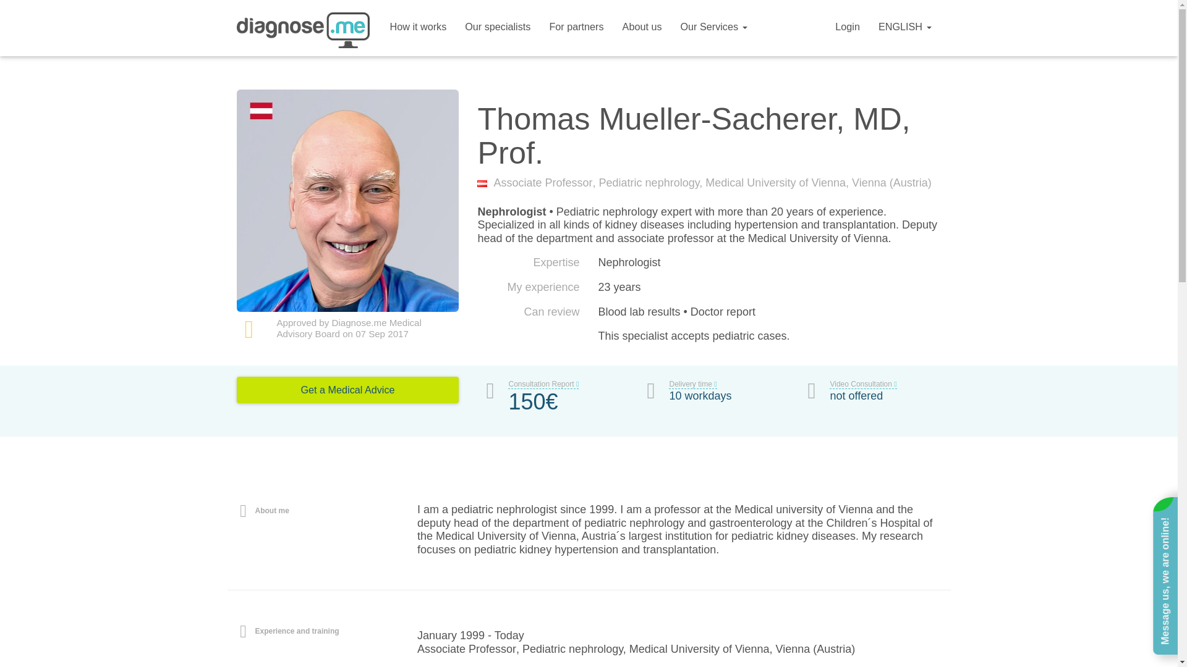  Describe the element at coordinates (418, 23) in the screenshot. I see `How it works` at that location.